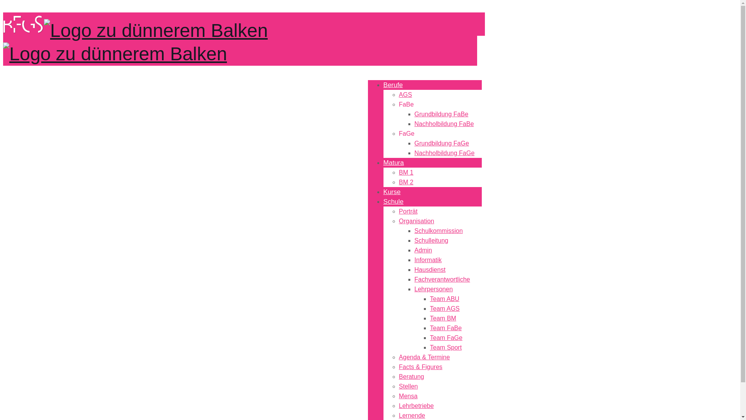 This screenshot has width=746, height=420. Describe the element at coordinates (394, 201) in the screenshot. I see `Schule` at that location.